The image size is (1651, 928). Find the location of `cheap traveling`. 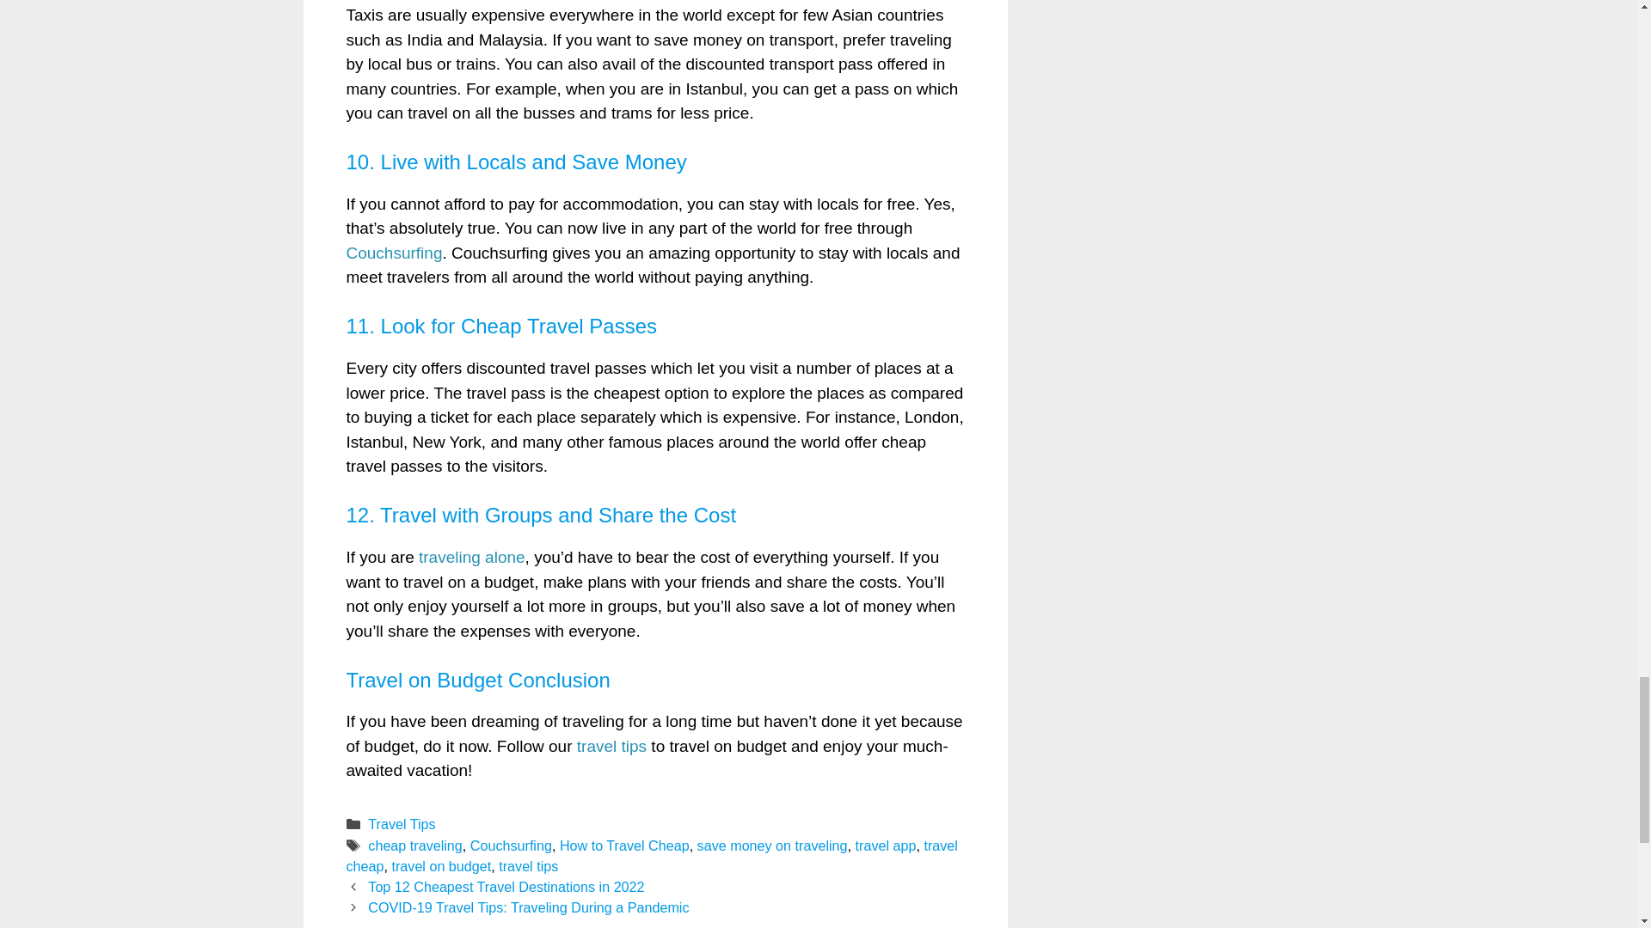

cheap traveling is located at coordinates (414, 846).